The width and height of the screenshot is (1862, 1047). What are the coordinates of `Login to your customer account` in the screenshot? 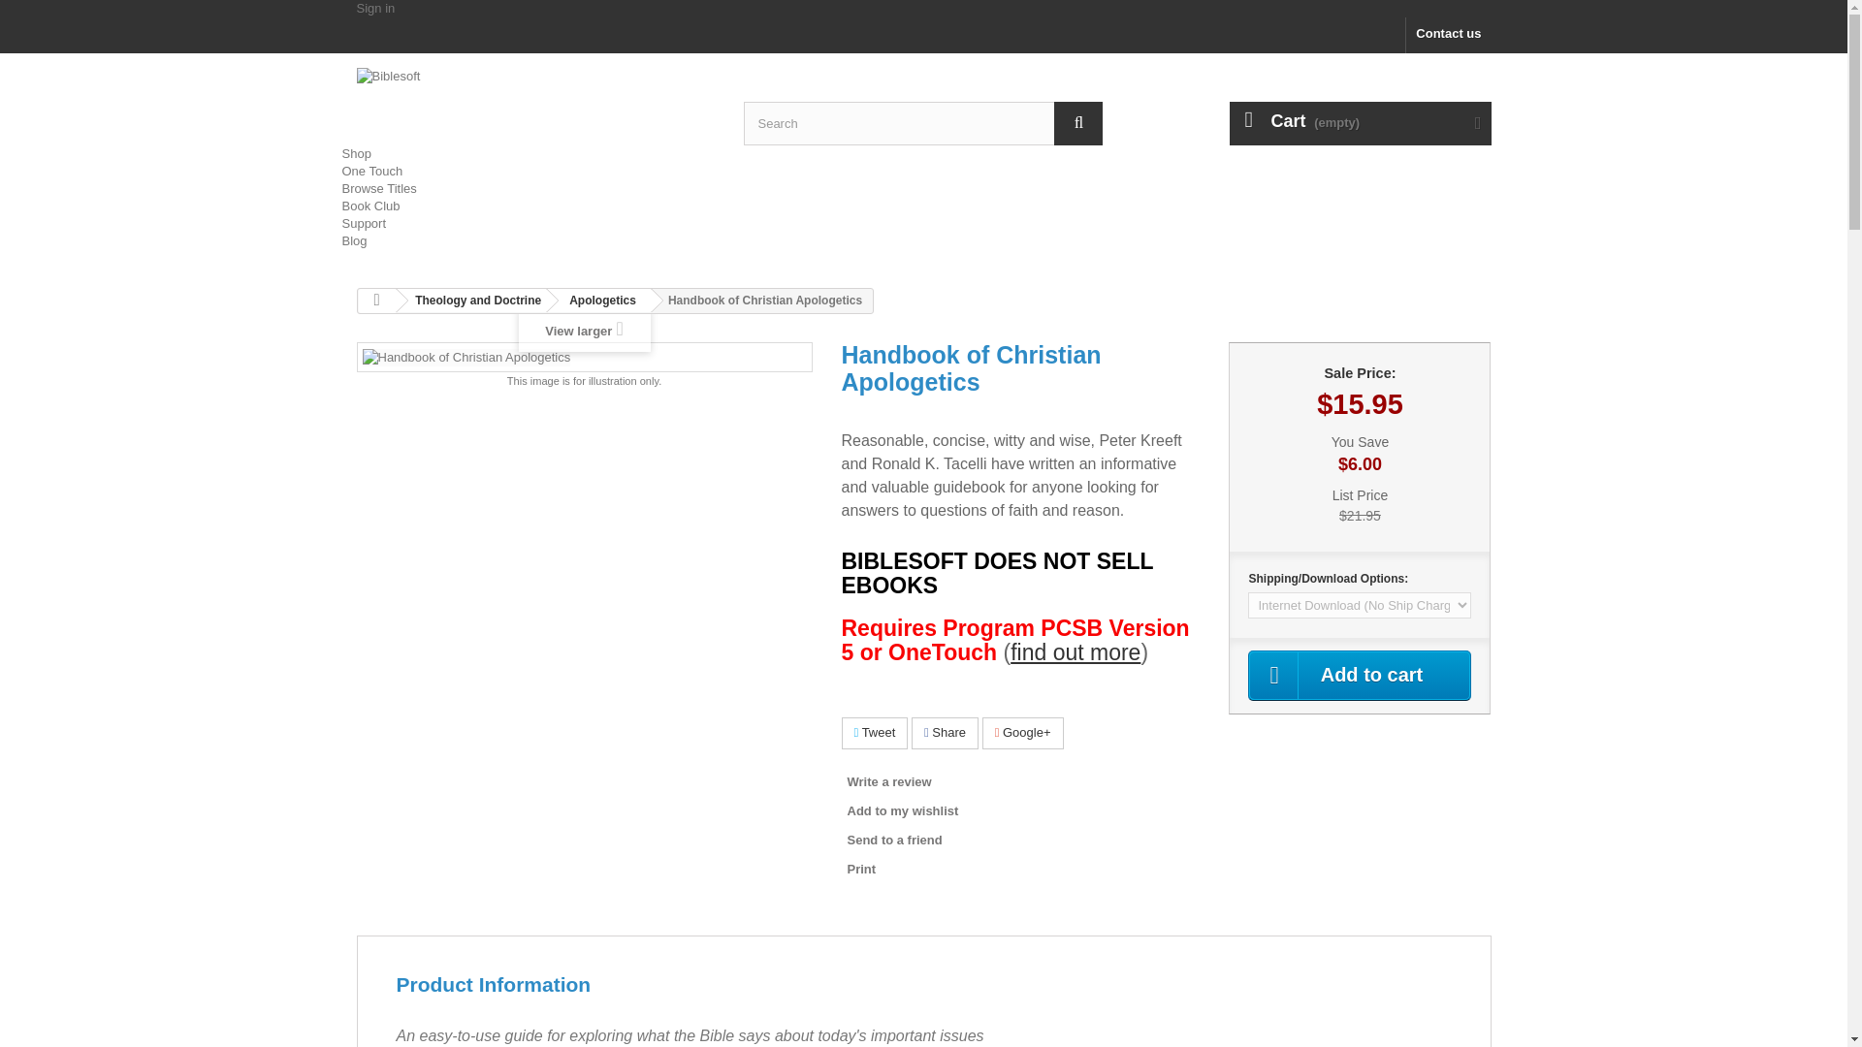 It's located at (376, 8).